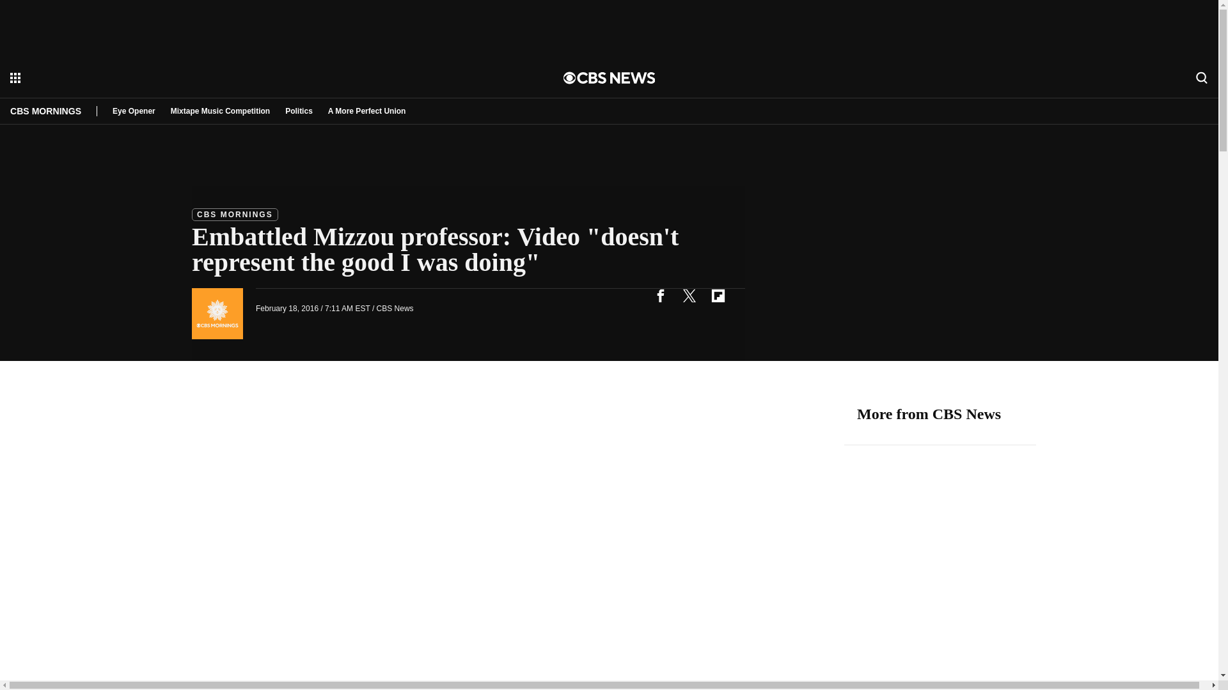 The image size is (1228, 690). What do you see at coordinates (718, 295) in the screenshot?
I see `flipboard` at bounding box center [718, 295].